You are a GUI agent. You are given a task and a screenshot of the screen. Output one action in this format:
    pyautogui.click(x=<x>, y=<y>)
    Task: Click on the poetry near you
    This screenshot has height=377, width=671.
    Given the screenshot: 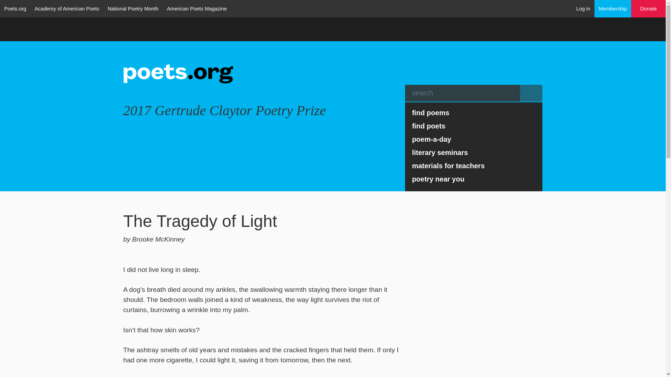 What is the action you would take?
    pyautogui.click(x=474, y=179)
    